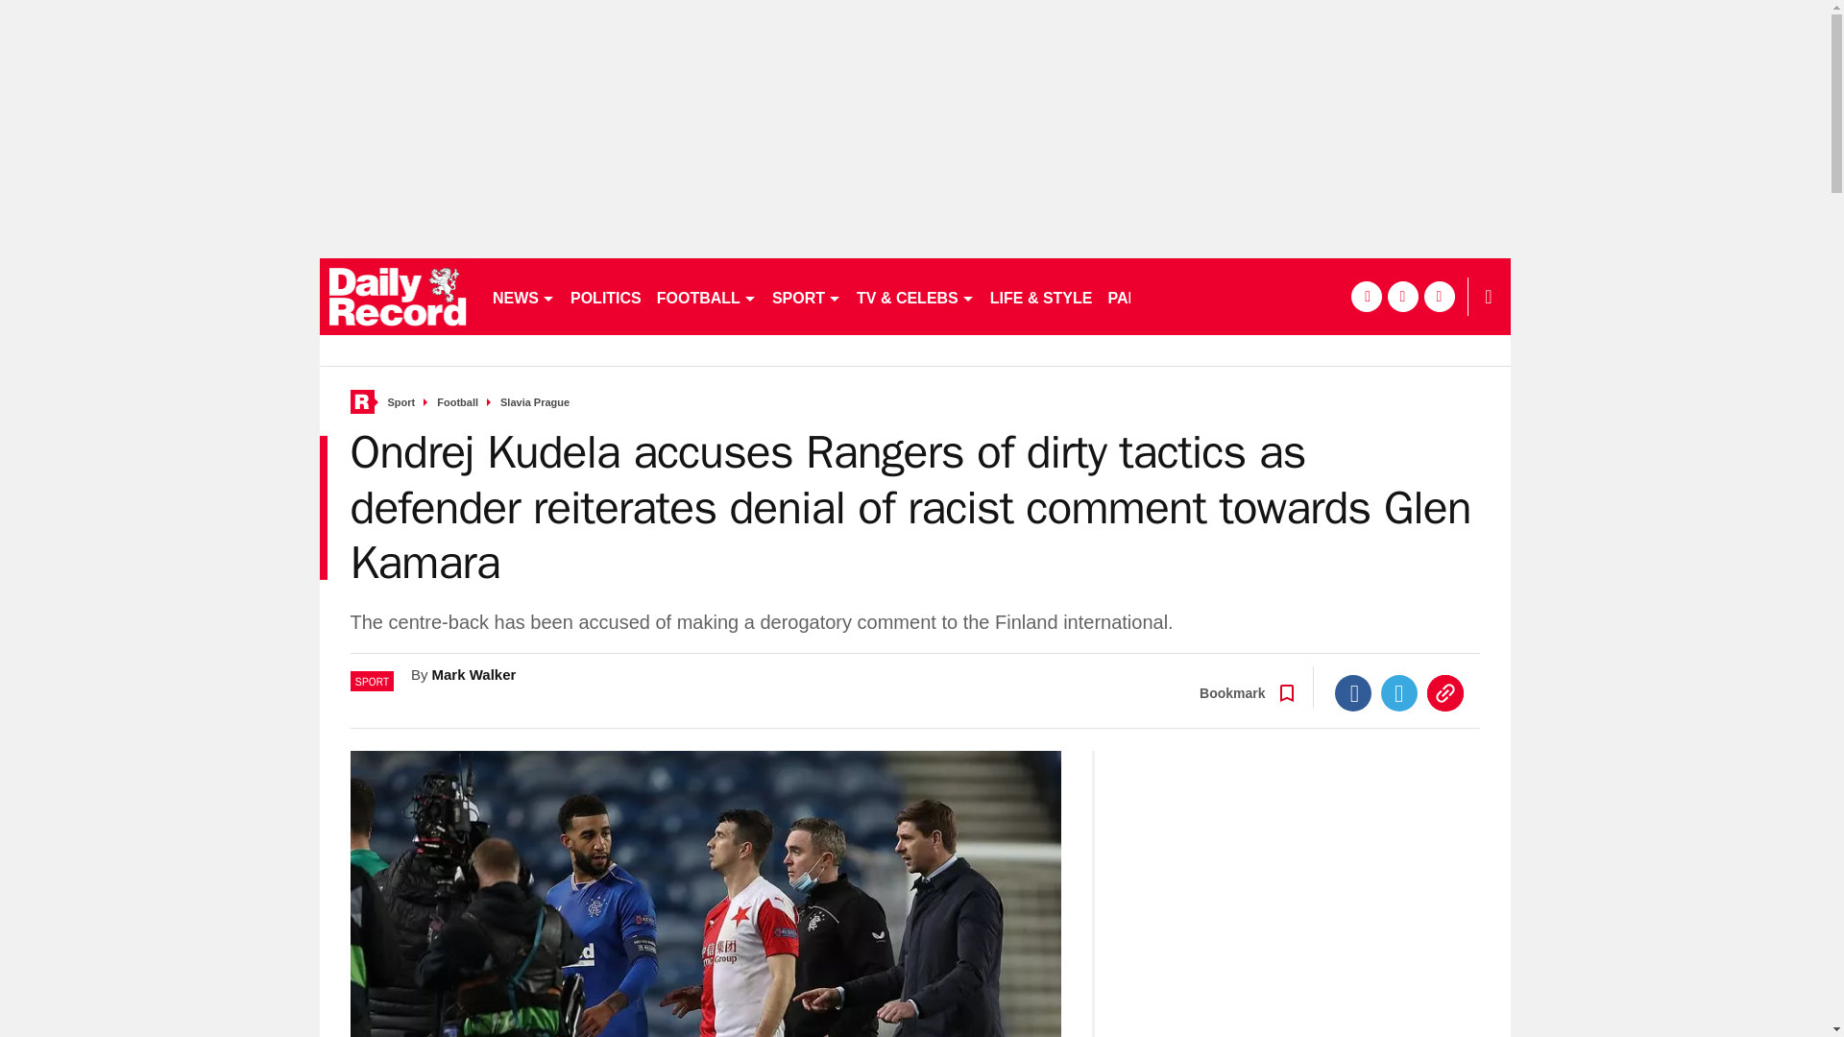 This screenshot has height=1037, width=1844. I want to click on dailyrecord, so click(398, 296).